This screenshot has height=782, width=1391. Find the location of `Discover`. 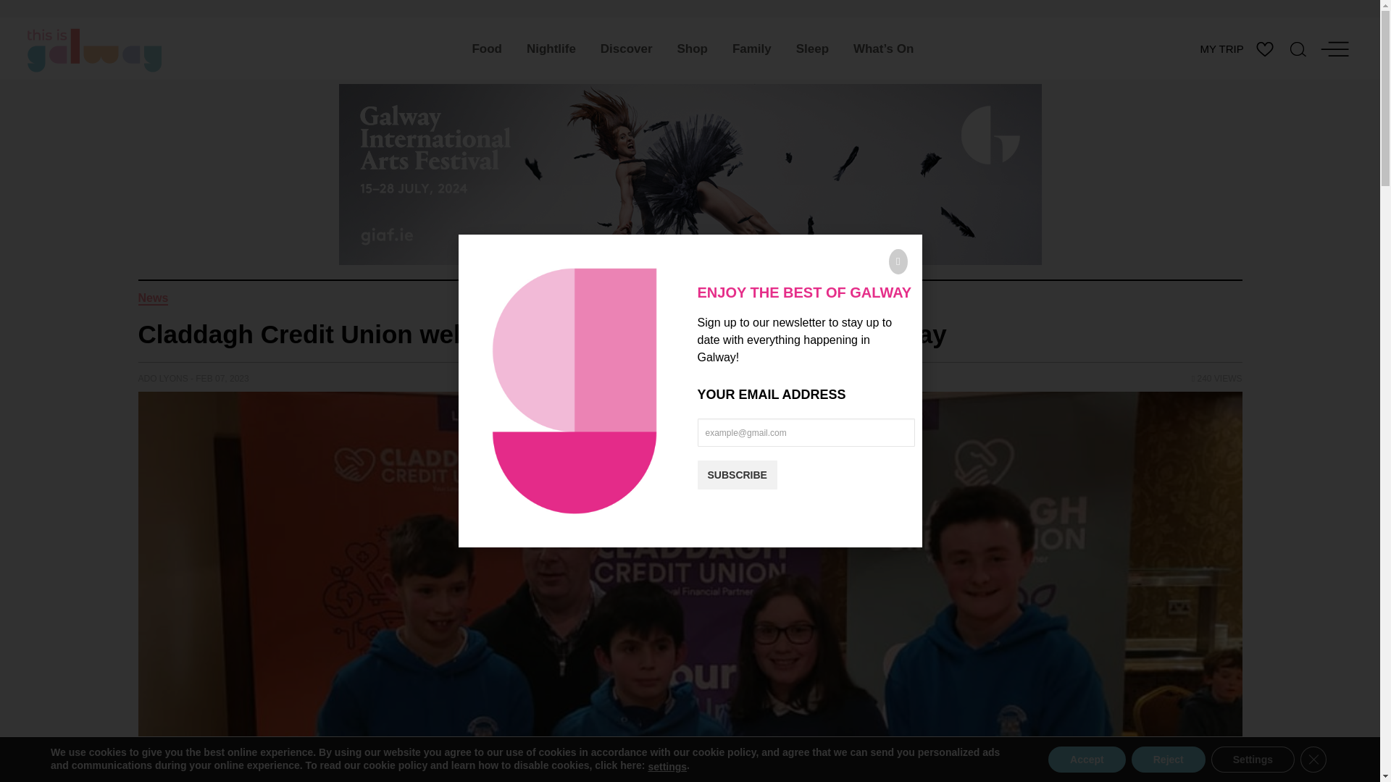

Discover is located at coordinates (626, 49).